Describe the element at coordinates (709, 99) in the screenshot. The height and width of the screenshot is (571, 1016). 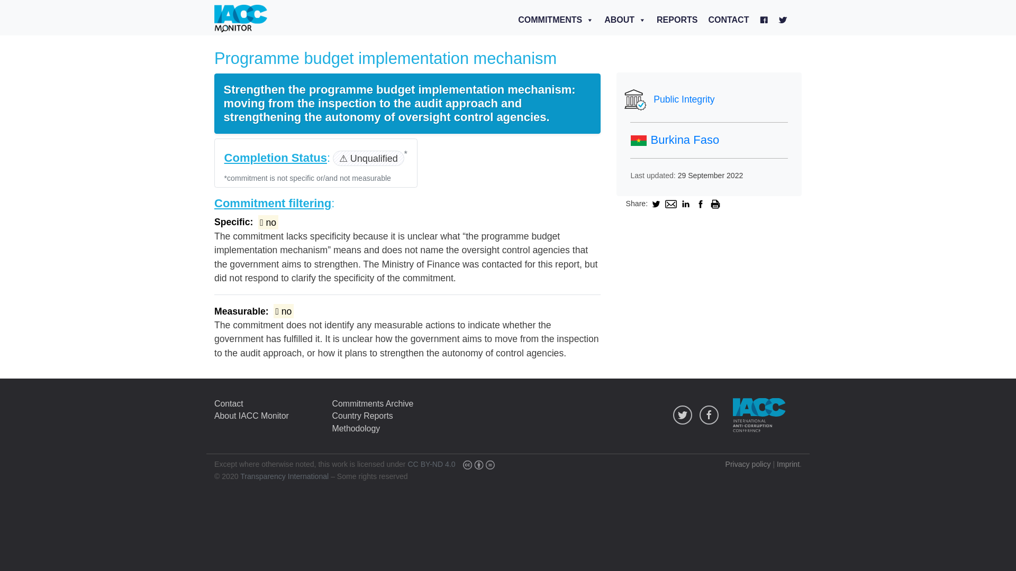
I see `Public Integrity` at that location.